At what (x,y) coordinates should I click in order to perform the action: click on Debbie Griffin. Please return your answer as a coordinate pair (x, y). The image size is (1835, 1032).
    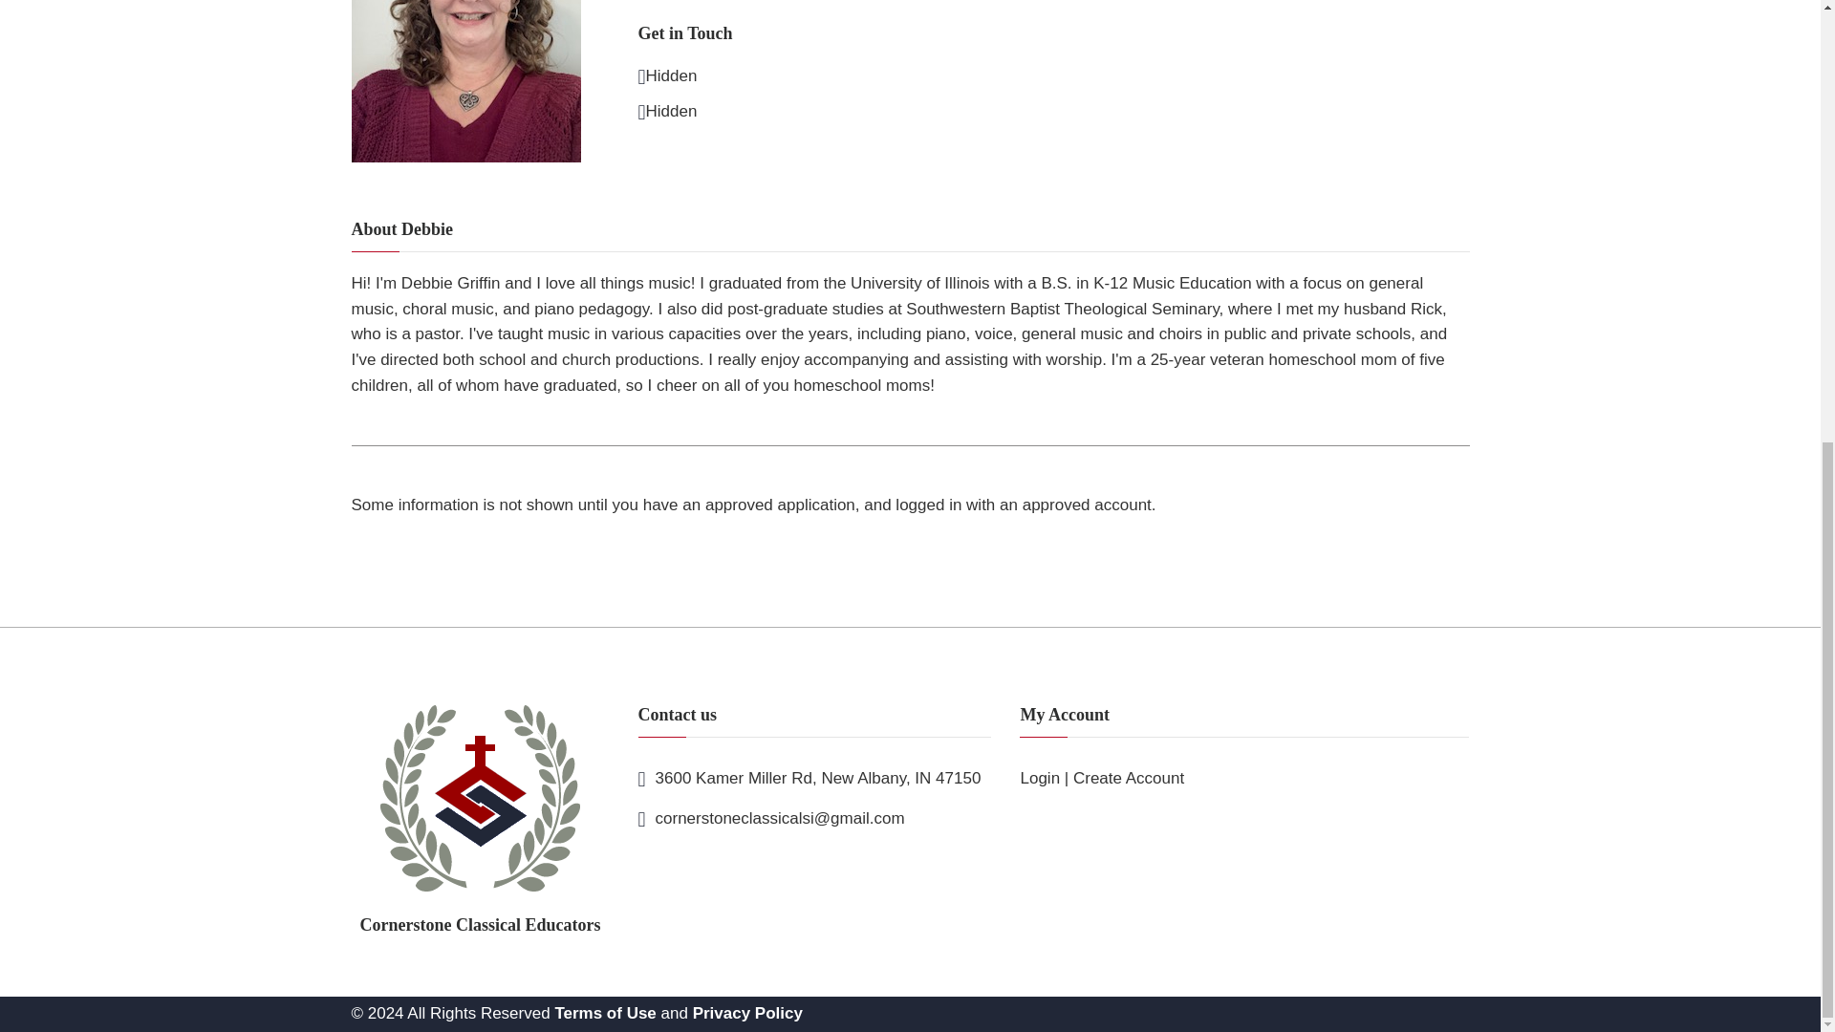
    Looking at the image, I should click on (466, 80).